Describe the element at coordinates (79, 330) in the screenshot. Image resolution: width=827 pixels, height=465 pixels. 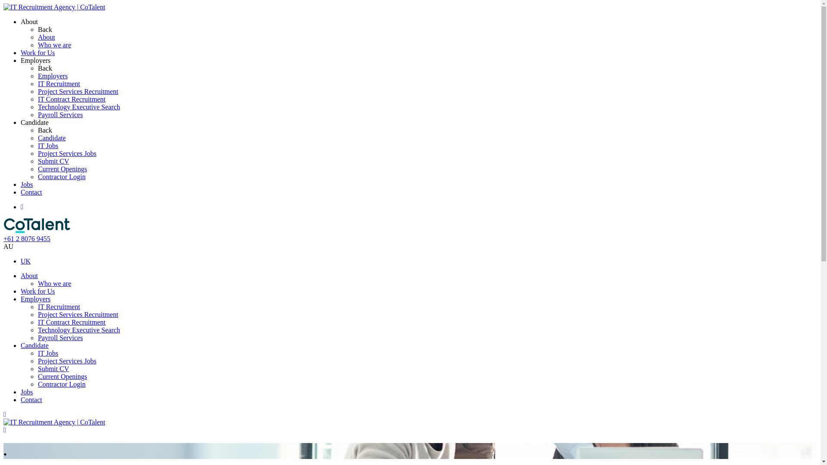
I see `Technology Executive Search` at that location.